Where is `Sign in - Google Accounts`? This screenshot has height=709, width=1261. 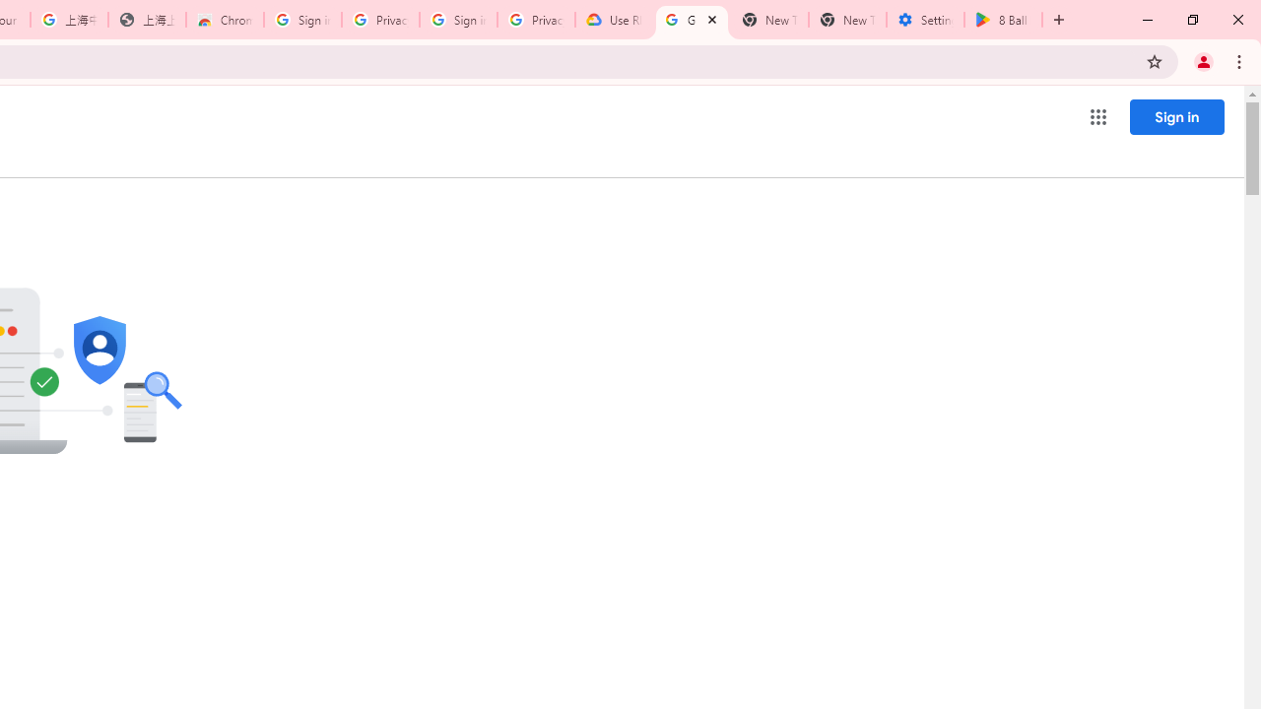 Sign in - Google Accounts is located at coordinates (301, 20).